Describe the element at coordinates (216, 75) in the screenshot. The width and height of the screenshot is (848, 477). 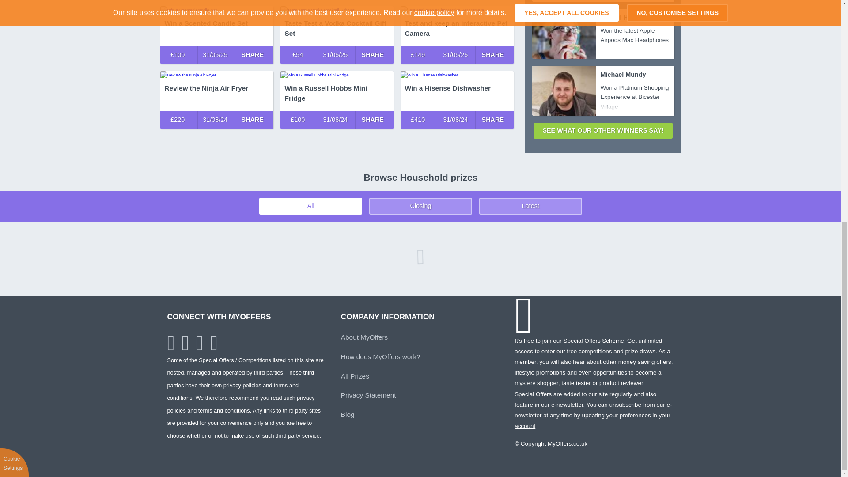
I see `Review the Ninja Air Fryer` at that location.